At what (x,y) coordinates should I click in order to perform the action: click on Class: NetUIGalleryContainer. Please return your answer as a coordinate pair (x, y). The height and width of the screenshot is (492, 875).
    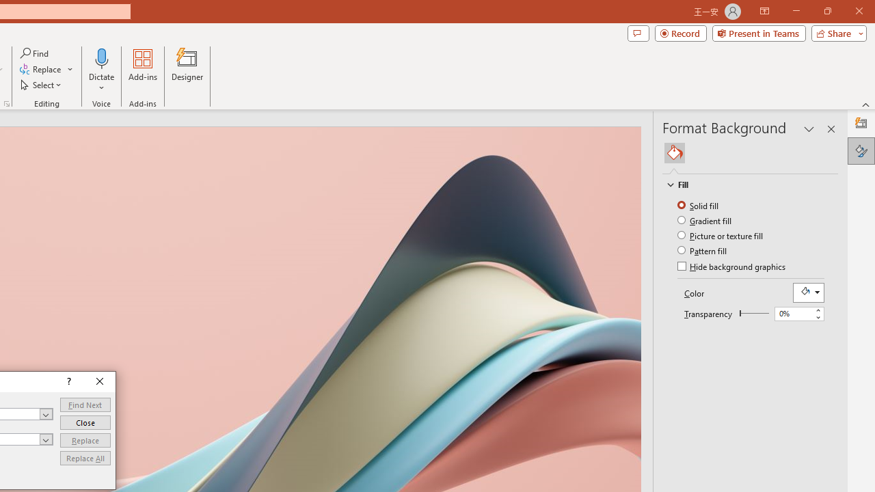
    Looking at the image, I should click on (751, 153).